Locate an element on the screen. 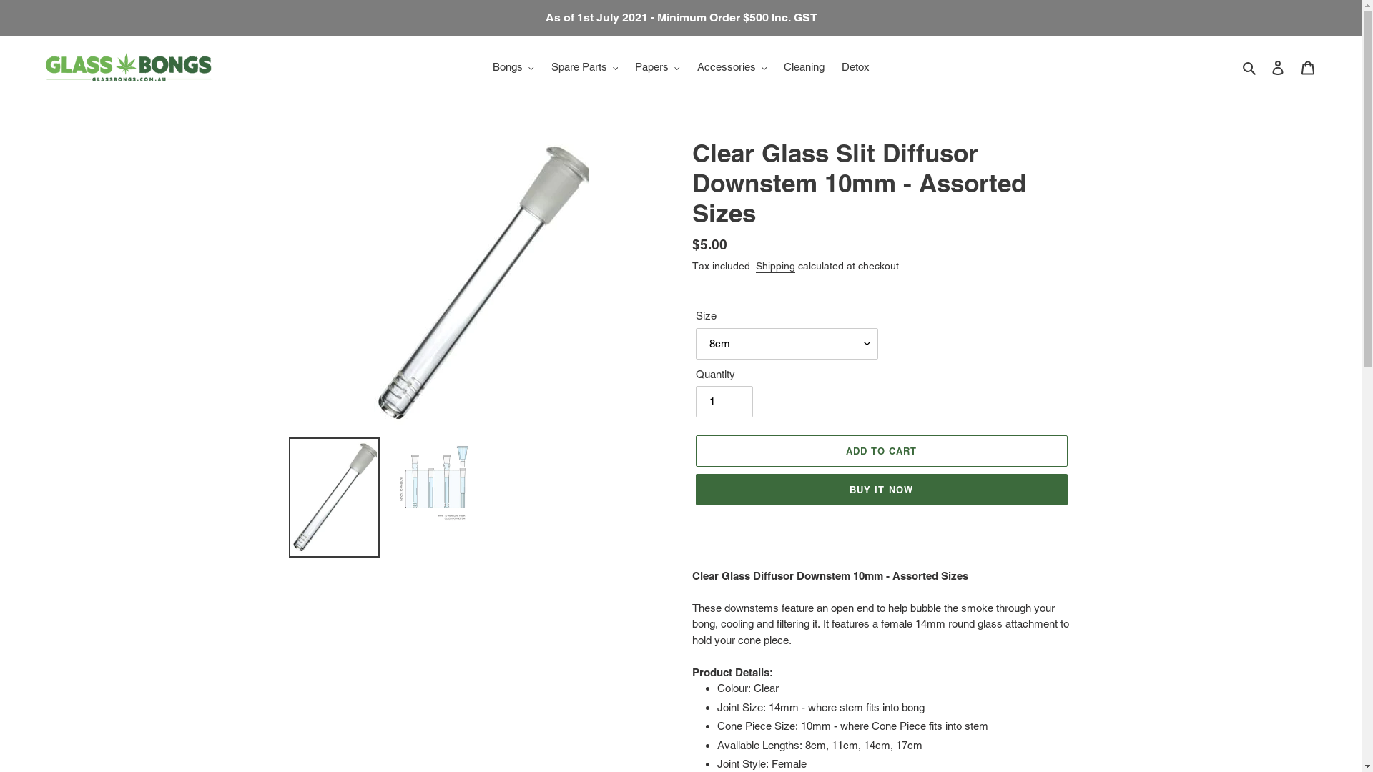 This screenshot has width=1373, height=772. Spare Parts is located at coordinates (584, 67).